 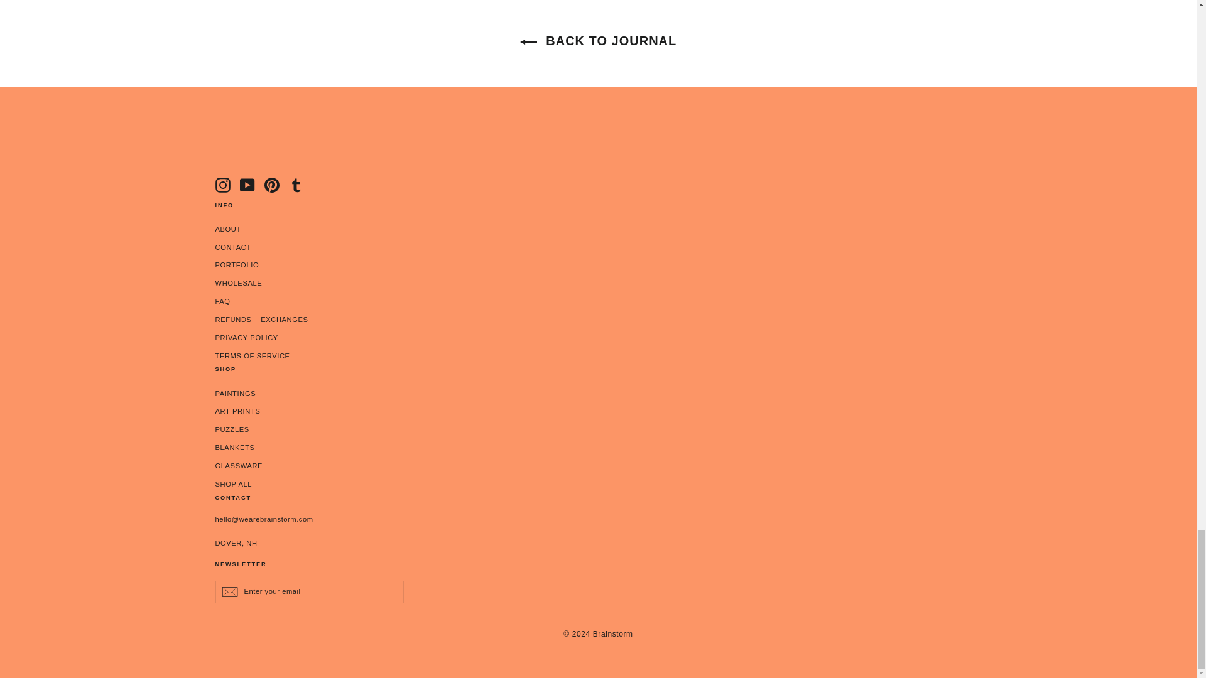 What do you see at coordinates (229, 591) in the screenshot?
I see `icon-email` at bounding box center [229, 591].